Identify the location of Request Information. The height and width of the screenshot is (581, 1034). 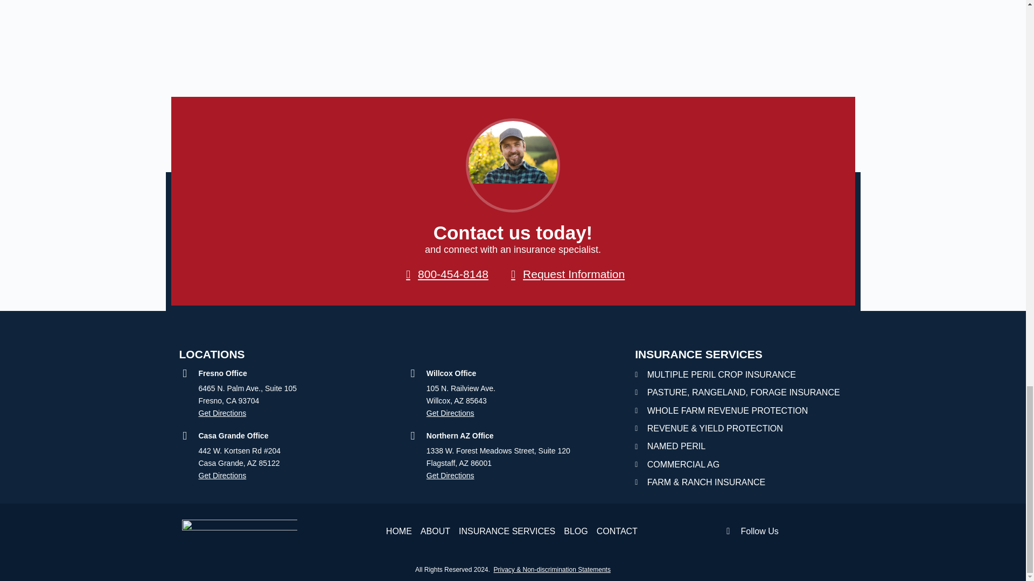
(565, 274).